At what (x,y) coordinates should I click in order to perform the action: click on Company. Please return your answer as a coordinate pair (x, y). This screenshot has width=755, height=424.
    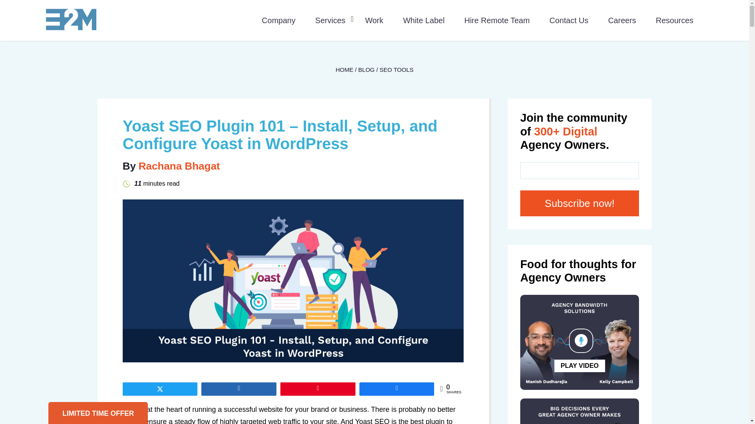
    Looking at the image, I should click on (279, 20).